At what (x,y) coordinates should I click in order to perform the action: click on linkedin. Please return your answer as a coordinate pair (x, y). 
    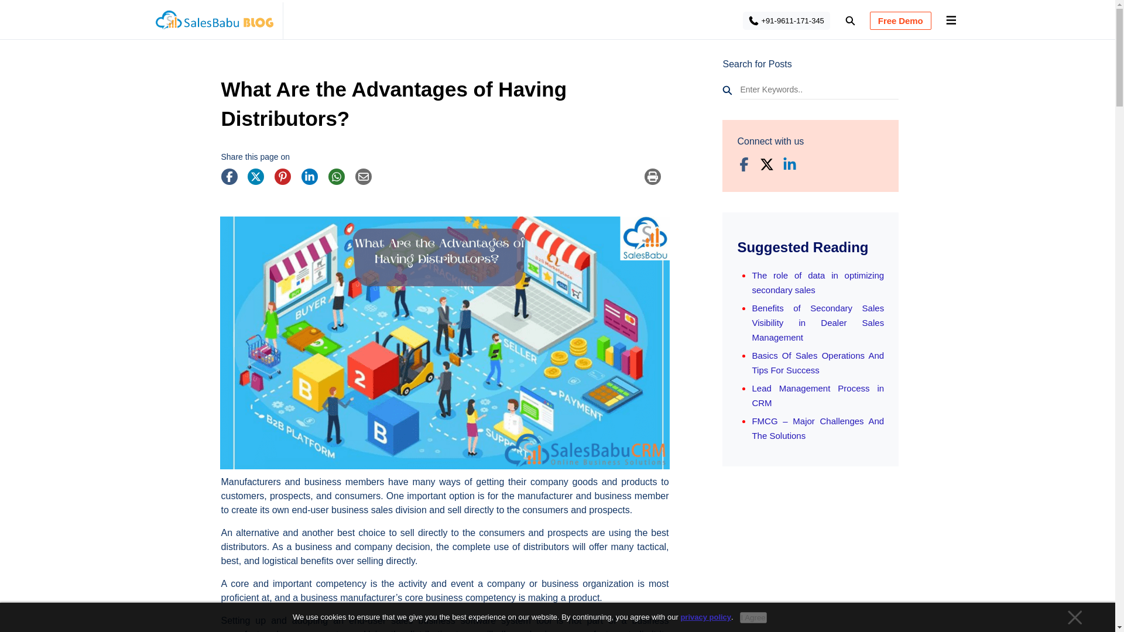
    Looking at the image, I should click on (313, 181).